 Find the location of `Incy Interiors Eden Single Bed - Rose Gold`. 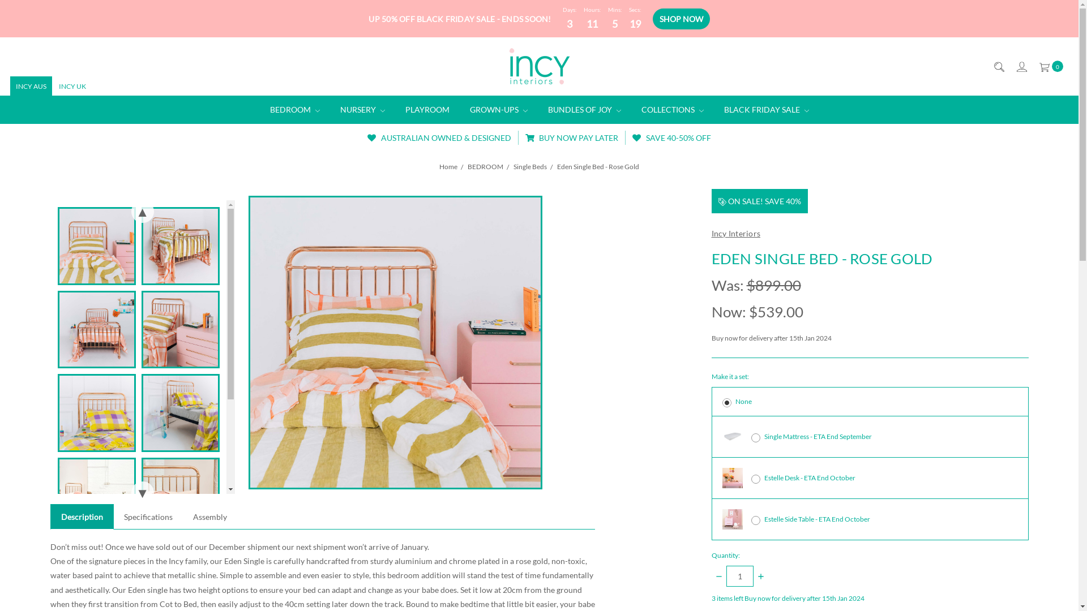

Incy Interiors Eden Single Bed - Rose Gold is located at coordinates (181, 413).